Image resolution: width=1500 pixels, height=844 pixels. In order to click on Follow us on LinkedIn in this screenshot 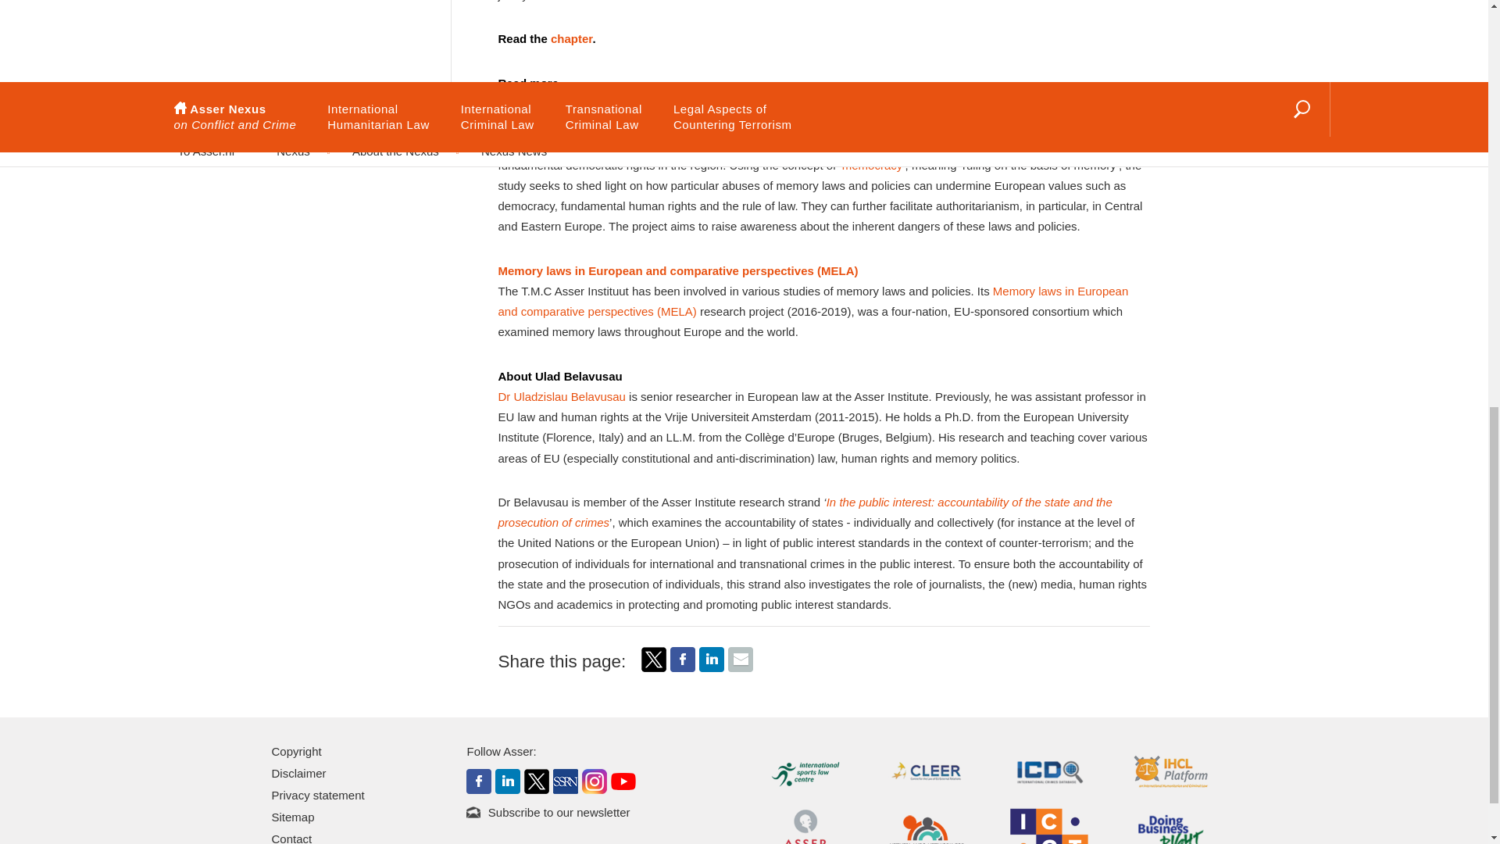, I will do `click(508, 780)`.